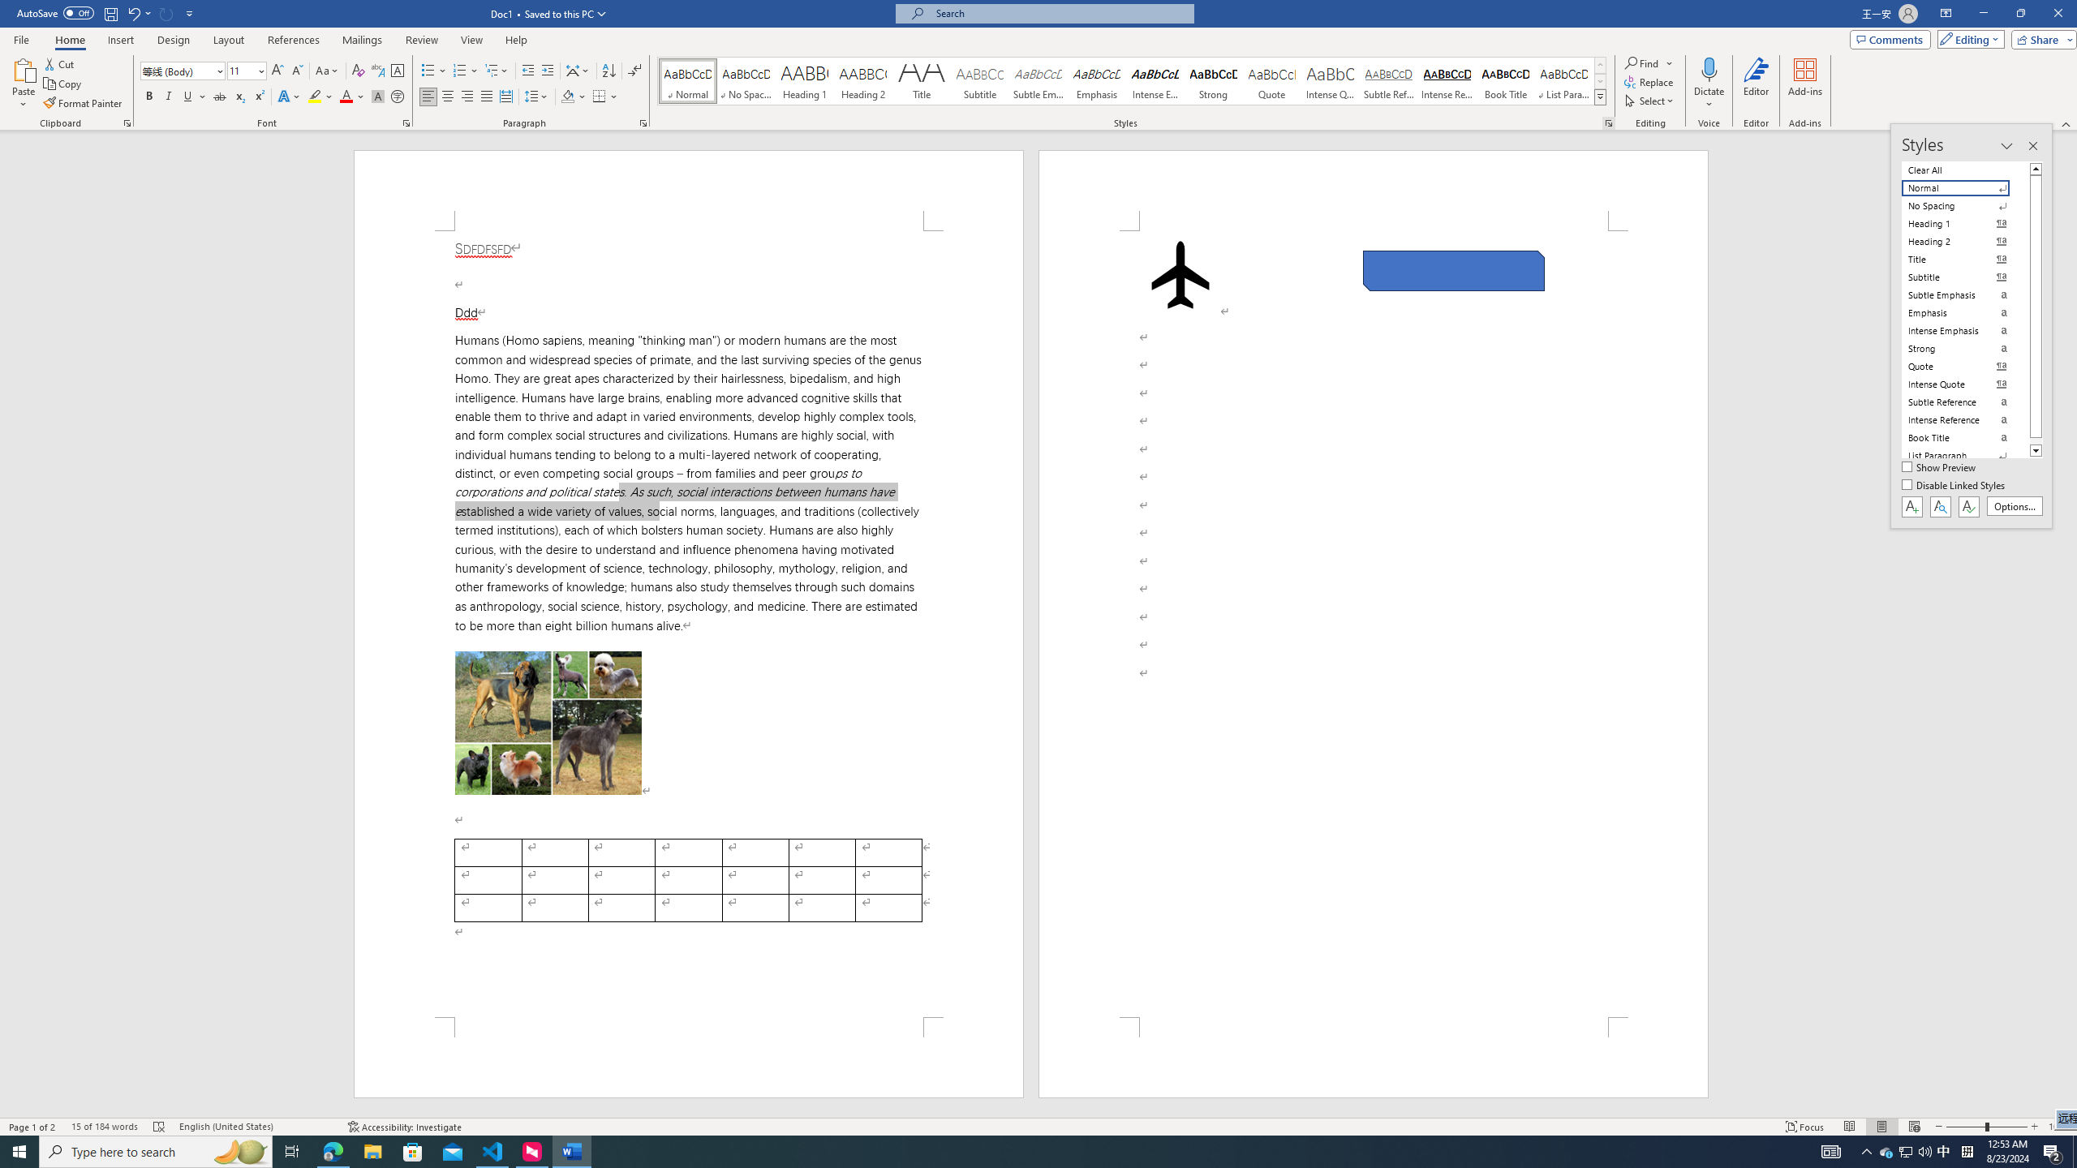 This screenshot has width=2077, height=1168. I want to click on Borders, so click(605, 97).